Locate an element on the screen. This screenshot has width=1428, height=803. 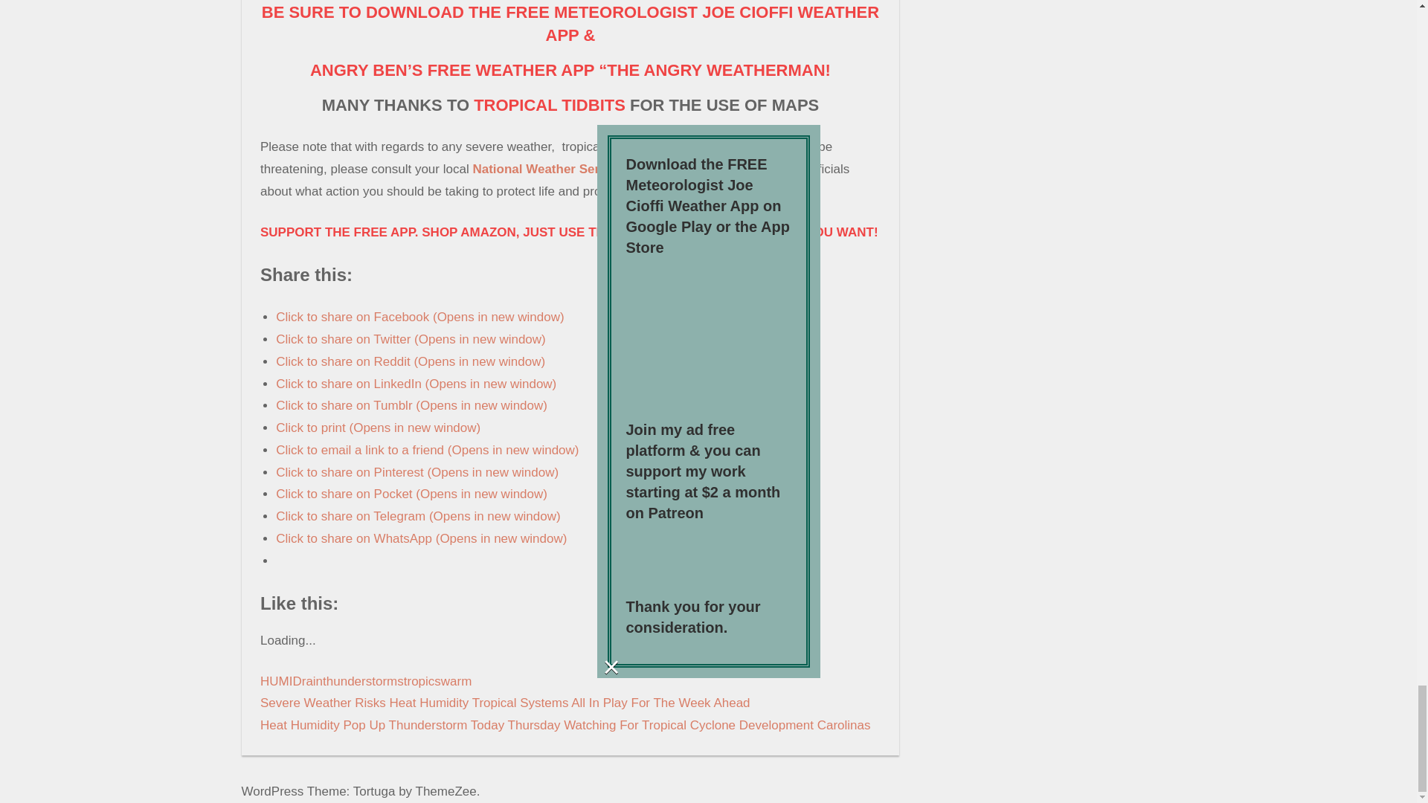
Click to share on WhatsApp is located at coordinates (421, 538).